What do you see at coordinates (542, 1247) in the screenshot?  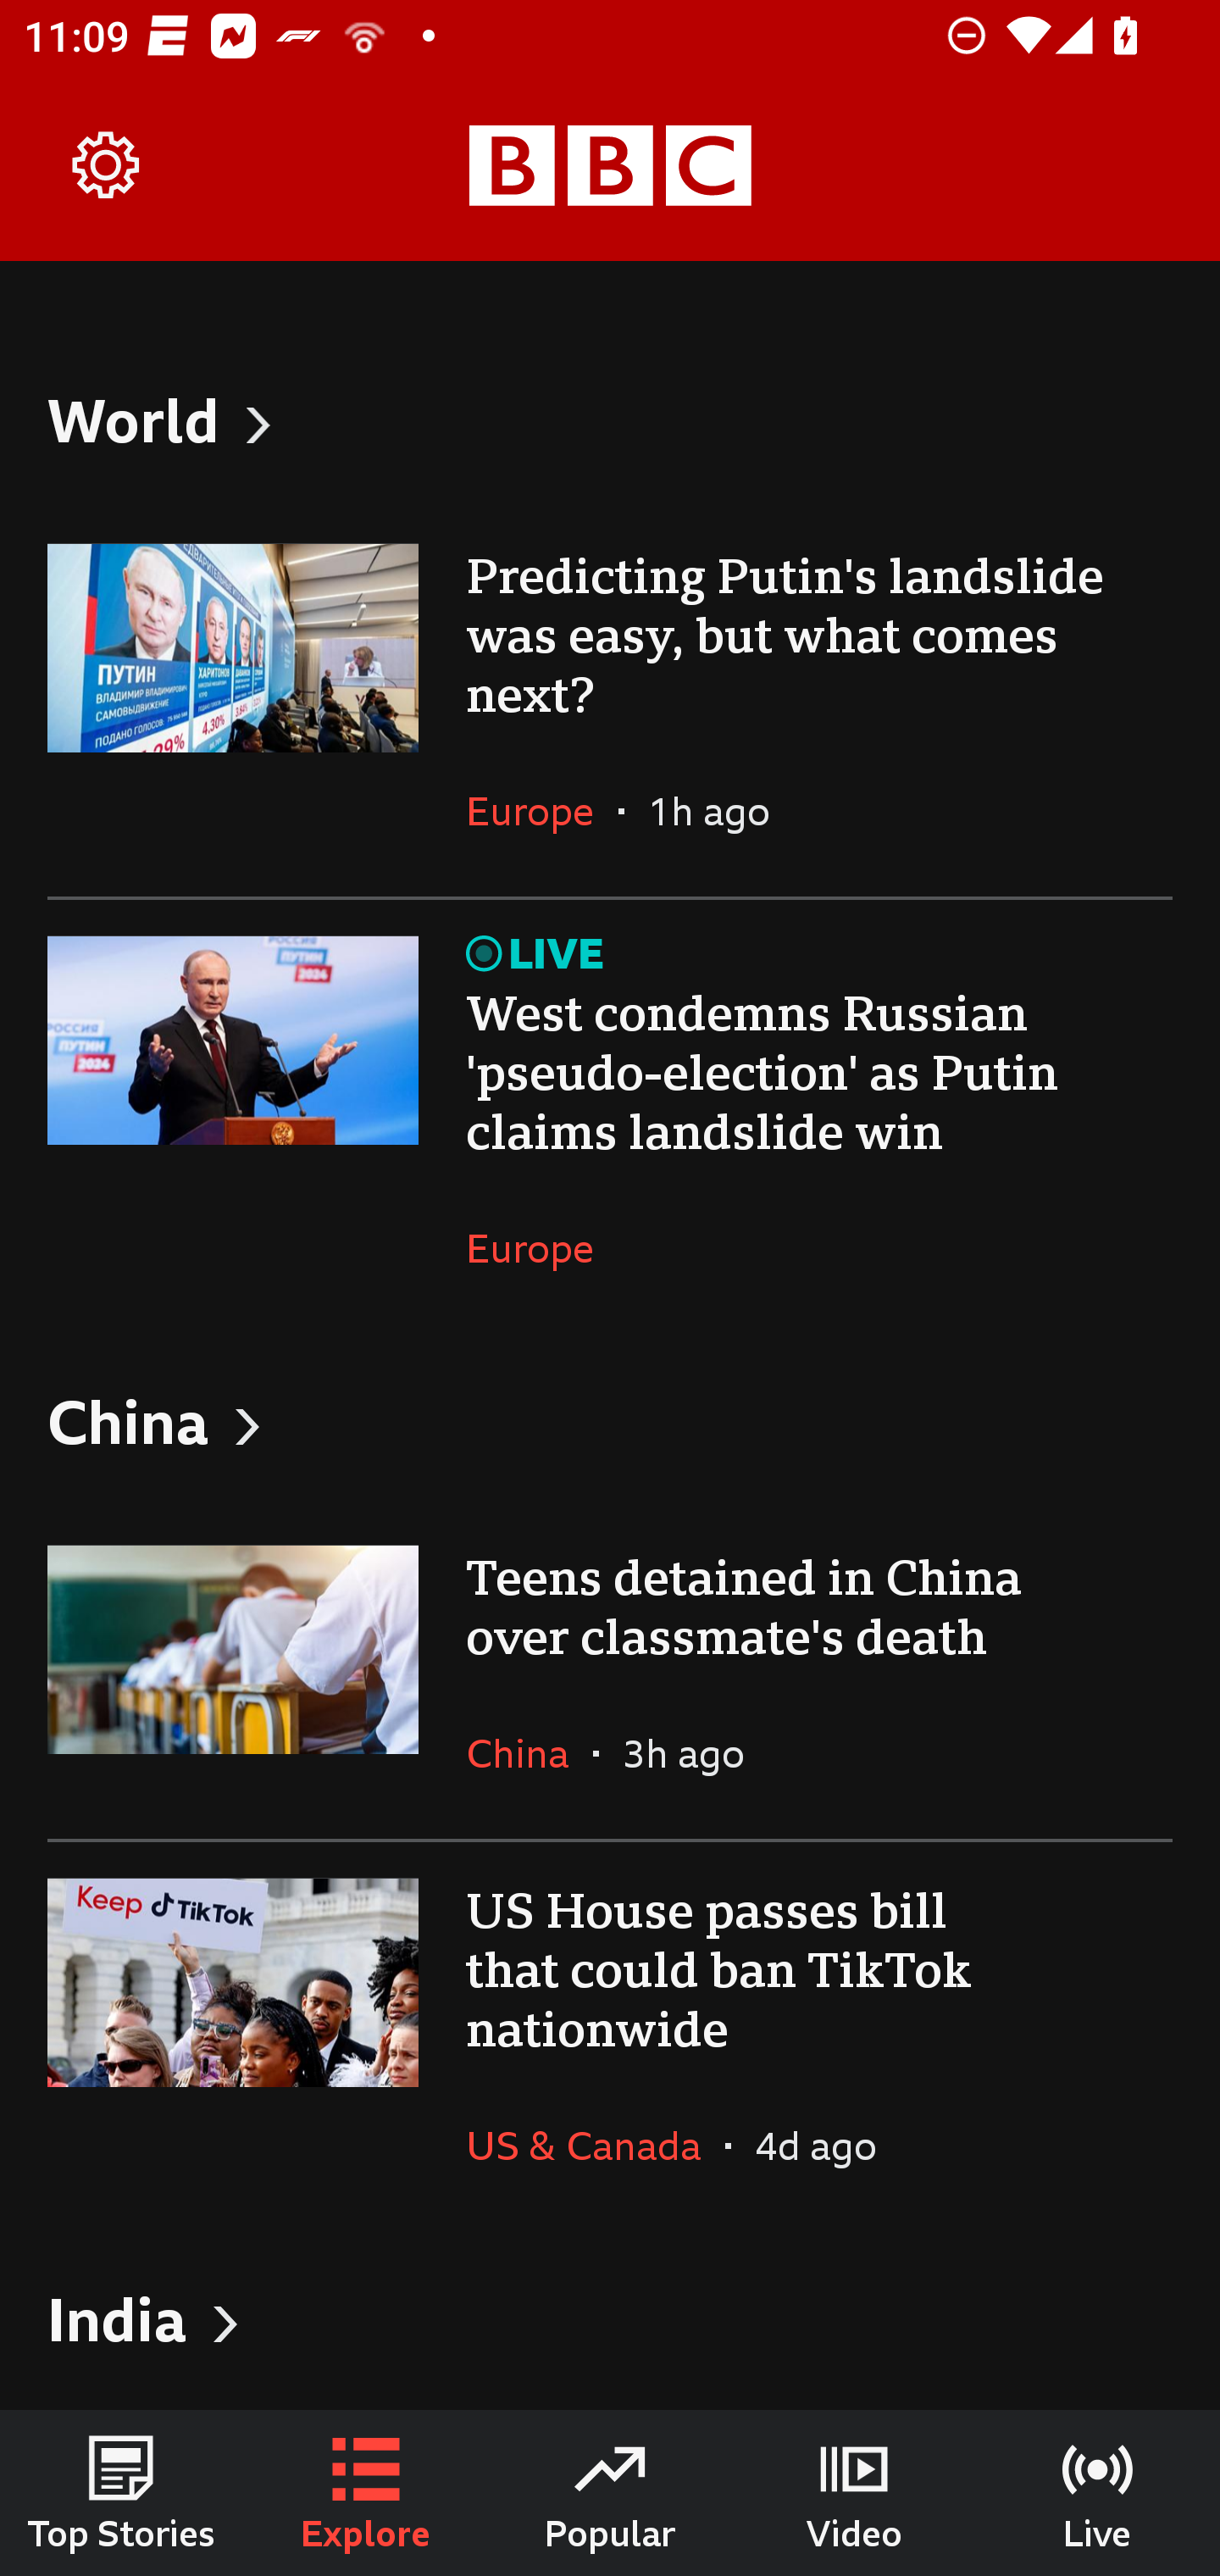 I see `Europe In the section Europe` at bounding box center [542, 1247].